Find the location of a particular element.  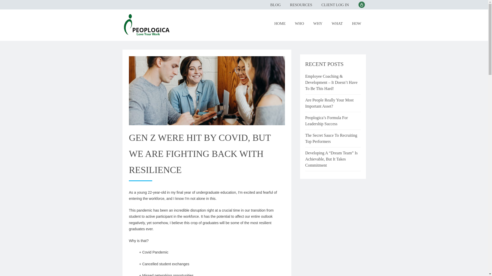

Permalink to Are People Really Your Most Important Asset? is located at coordinates (333, 103).